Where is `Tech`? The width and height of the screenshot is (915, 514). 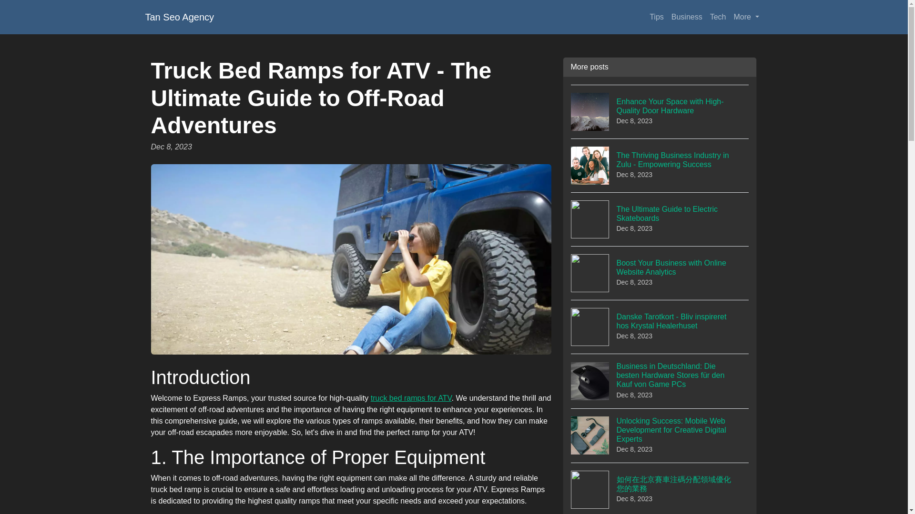
Tech is located at coordinates (660, 219).